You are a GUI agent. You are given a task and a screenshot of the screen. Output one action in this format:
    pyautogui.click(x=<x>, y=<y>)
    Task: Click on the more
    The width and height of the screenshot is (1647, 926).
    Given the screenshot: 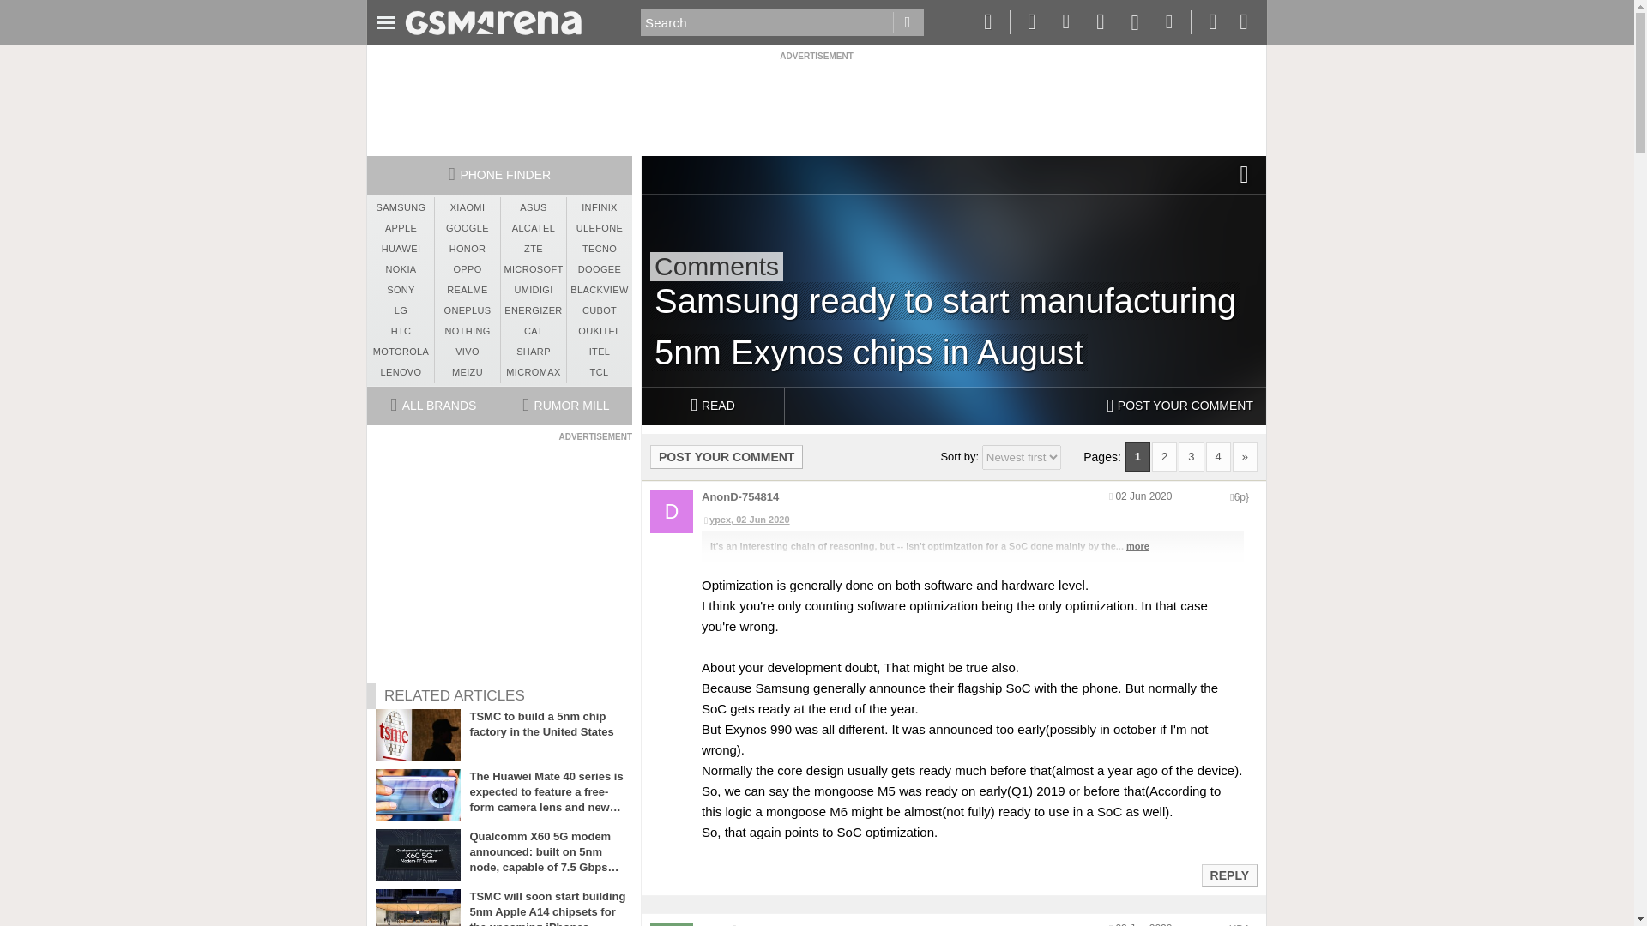 What is the action you would take?
    pyautogui.click(x=1137, y=545)
    